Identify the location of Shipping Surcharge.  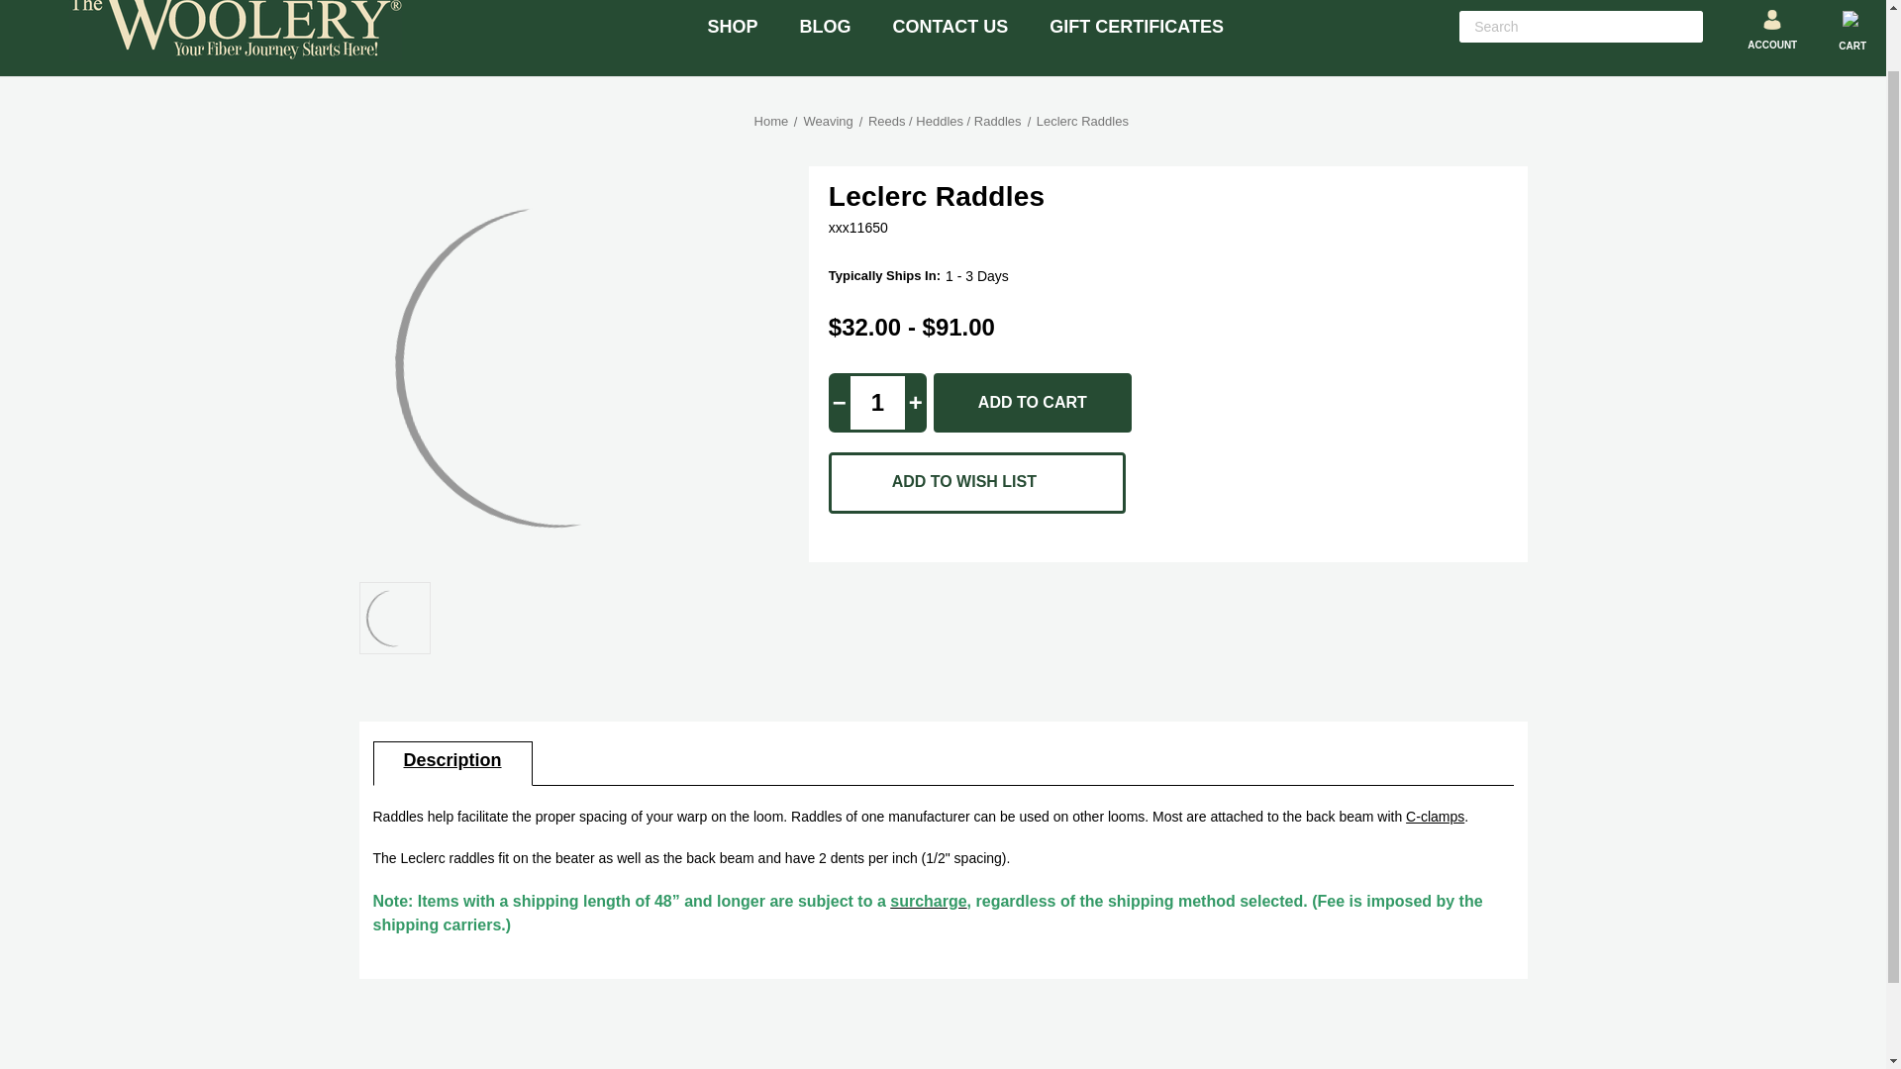
(927, 901).